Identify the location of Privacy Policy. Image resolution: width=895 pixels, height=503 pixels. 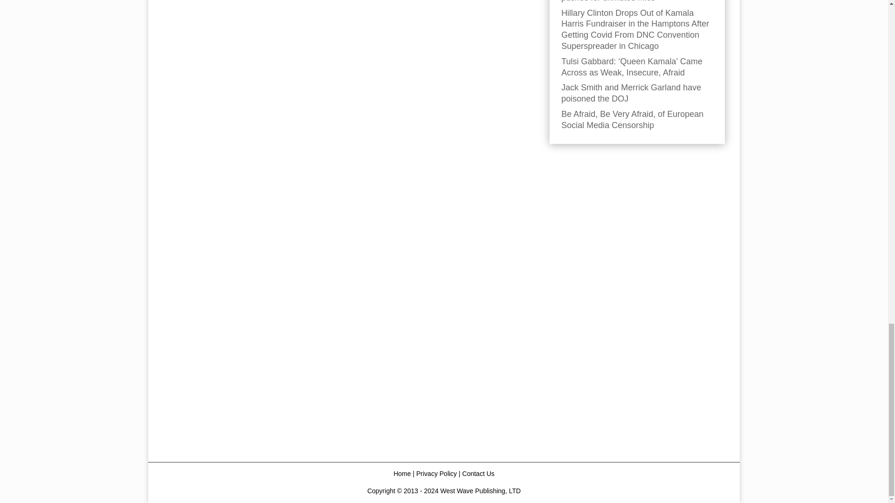
(436, 473).